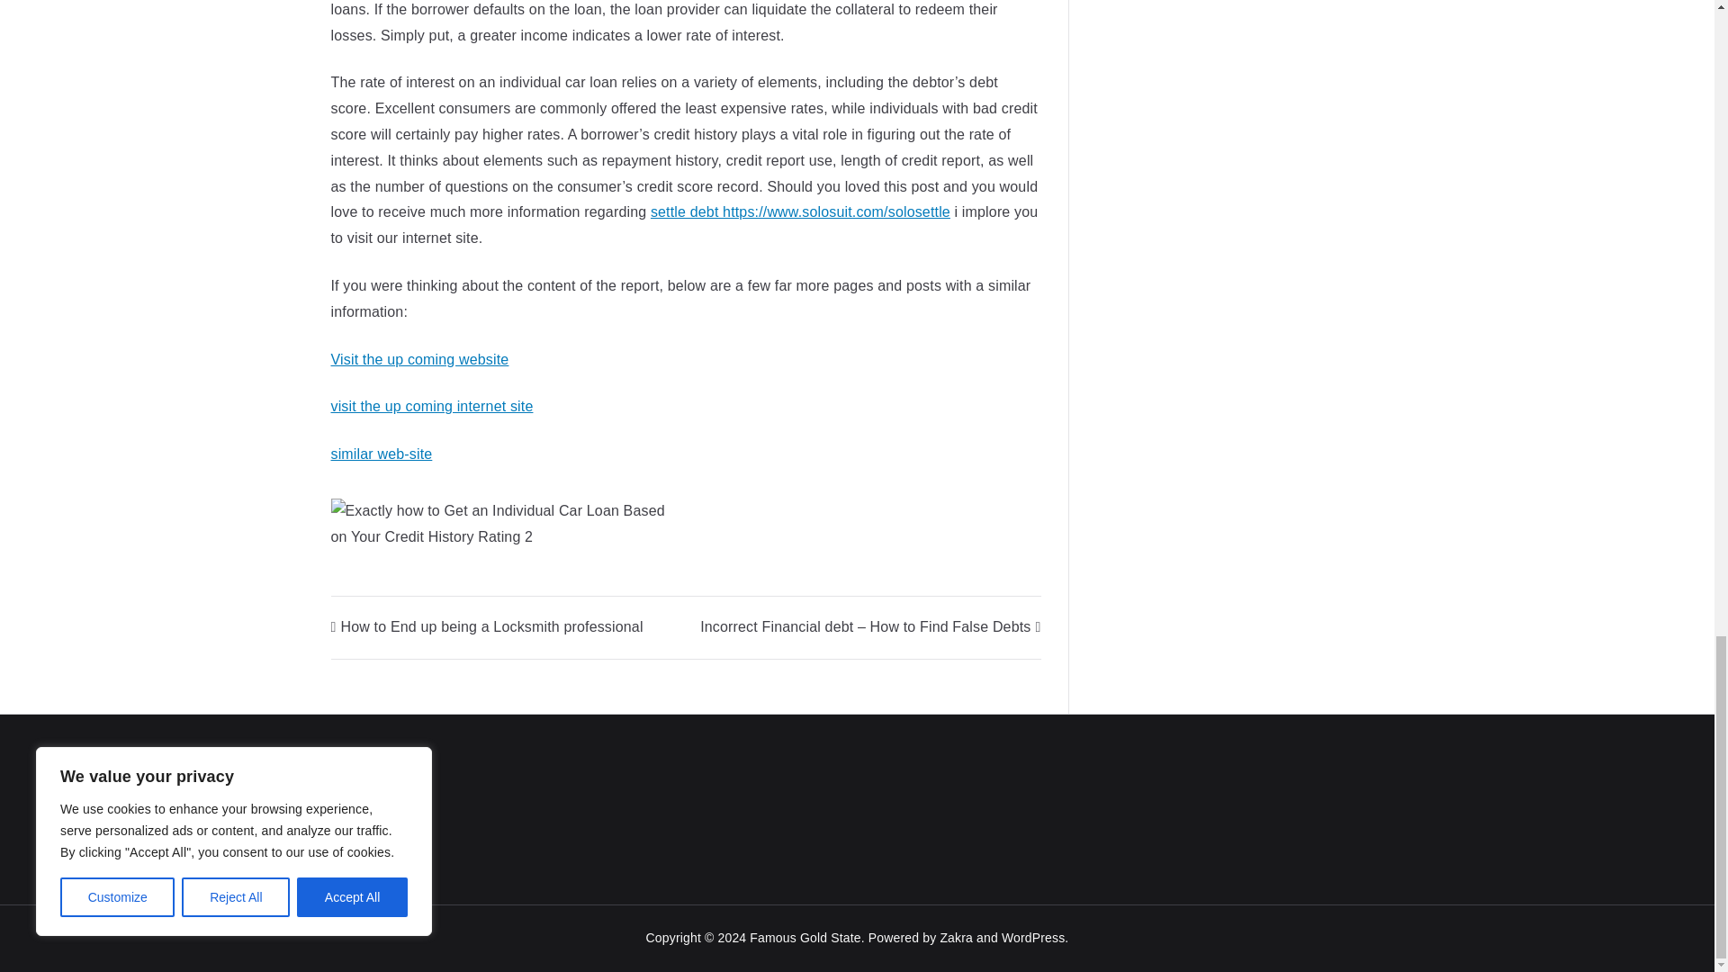 This screenshot has height=972, width=1728. Describe the element at coordinates (956, 937) in the screenshot. I see `Zakra` at that location.